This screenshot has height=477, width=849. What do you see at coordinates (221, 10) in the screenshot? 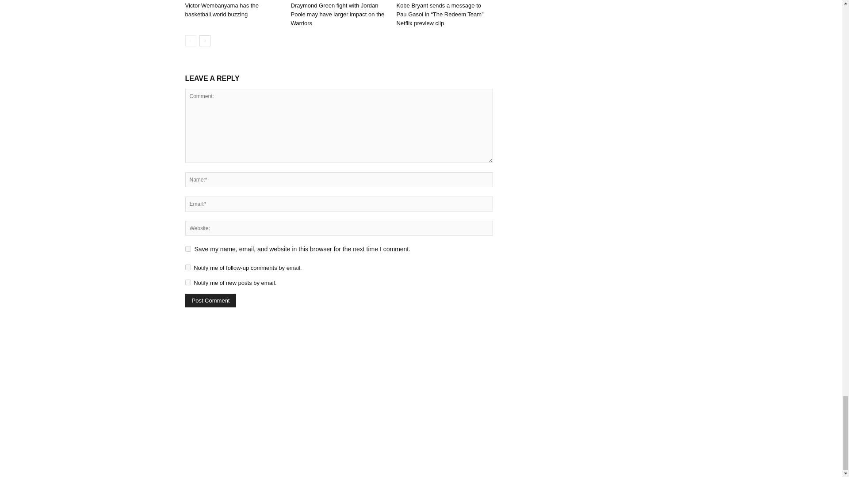
I see `Victor Wembanyama has the basketball world buzzing` at bounding box center [221, 10].